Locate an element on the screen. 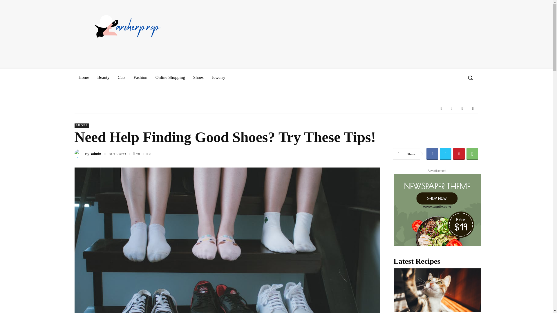 This screenshot has width=557, height=313. Beauty is located at coordinates (103, 77).